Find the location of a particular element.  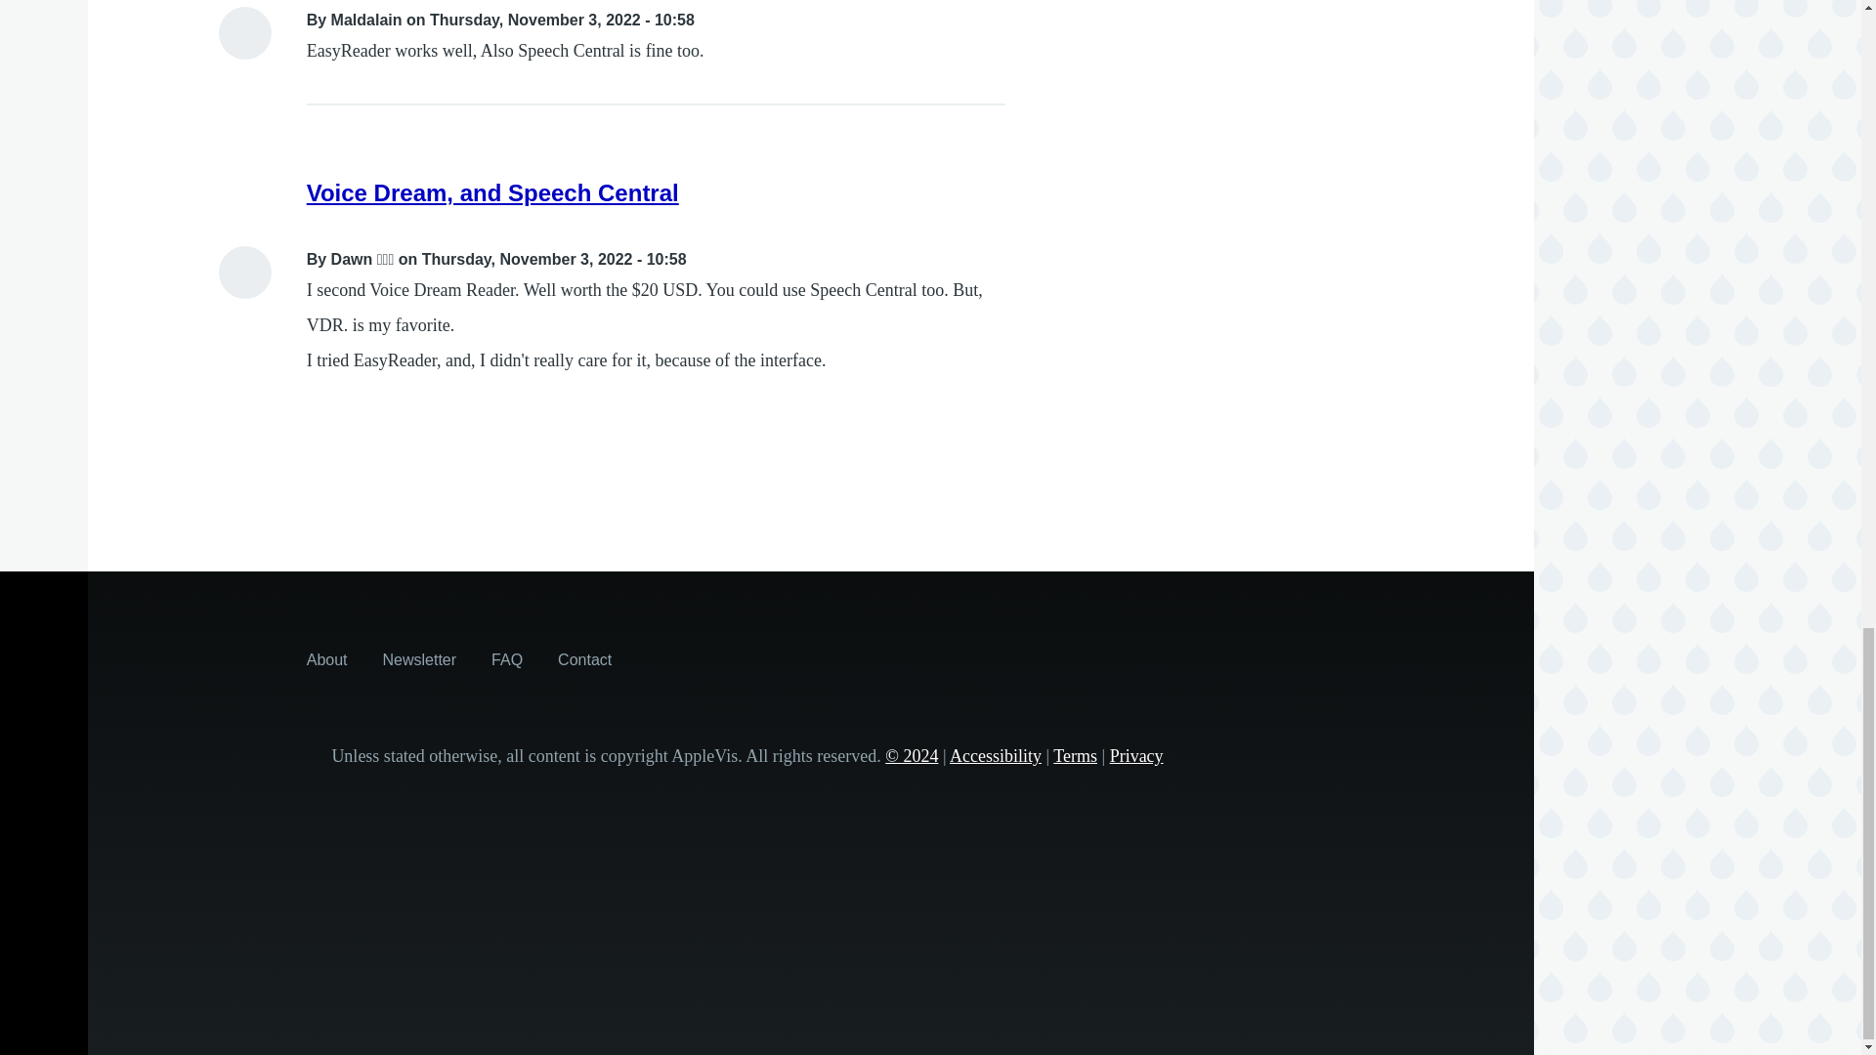

Newsletters is located at coordinates (420, 658).